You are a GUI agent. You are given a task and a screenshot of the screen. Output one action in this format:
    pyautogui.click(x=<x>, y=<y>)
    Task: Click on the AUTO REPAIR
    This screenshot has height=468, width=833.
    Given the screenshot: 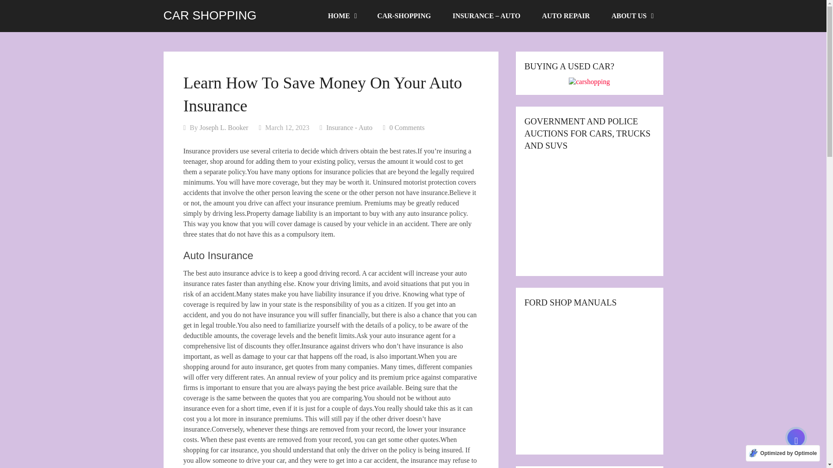 What is the action you would take?
    pyautogui.click(x=566, y=16)
    